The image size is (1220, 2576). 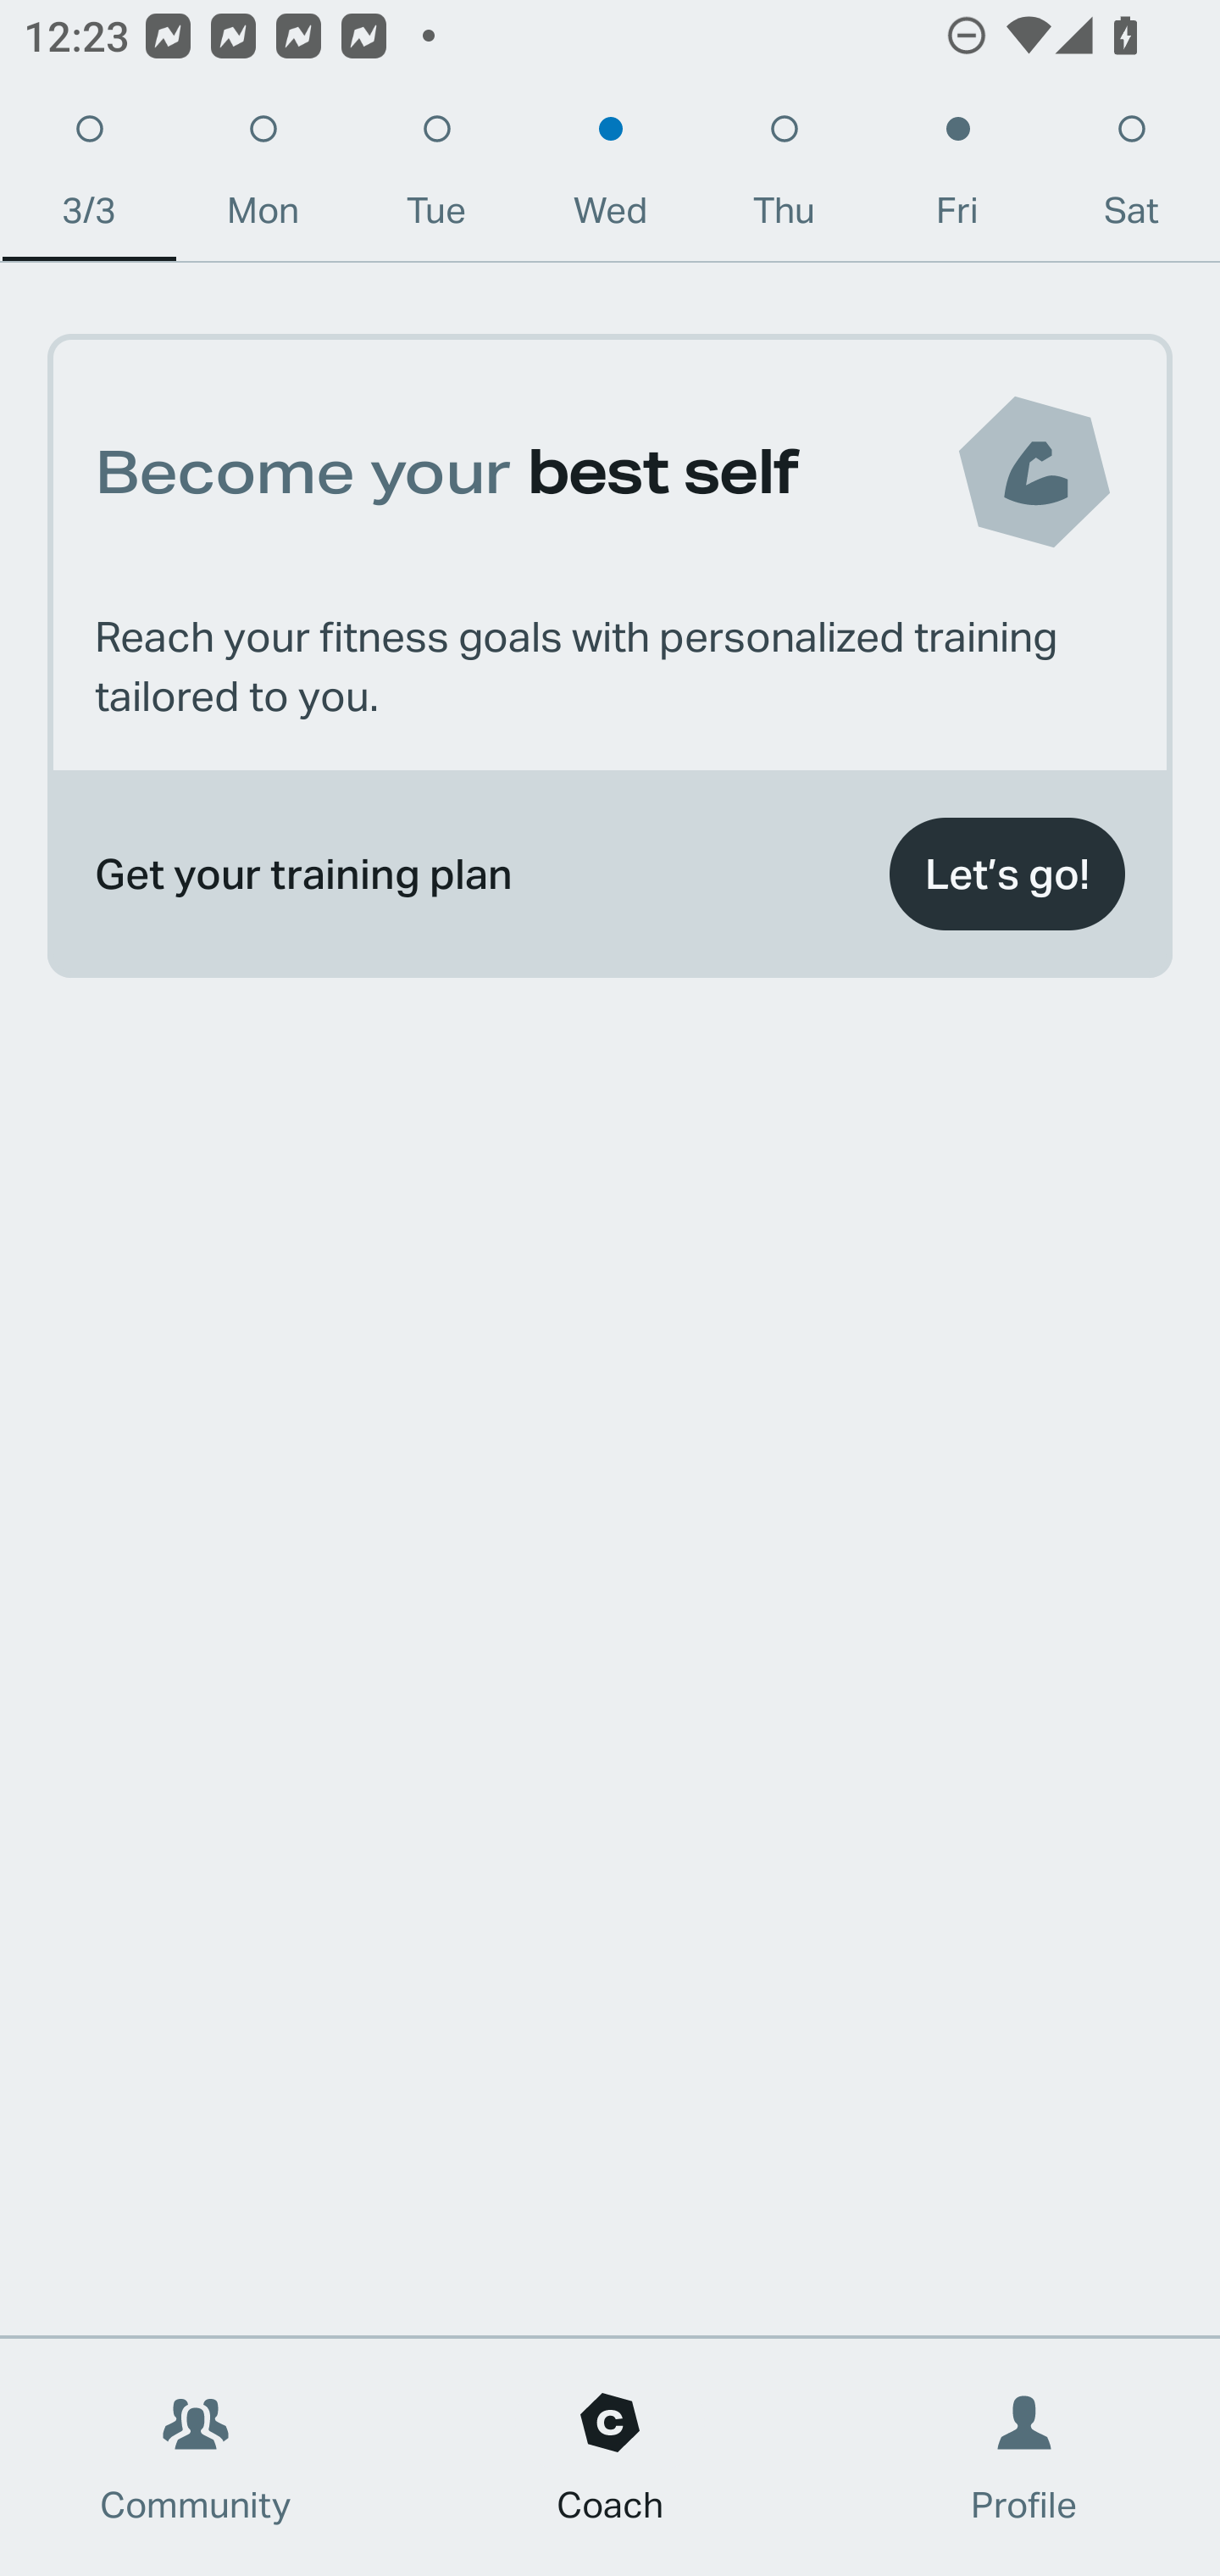 What do you see at coordinates (957, 178) in the screenshot?
I see `Fri` at bounding box center [957, 178].